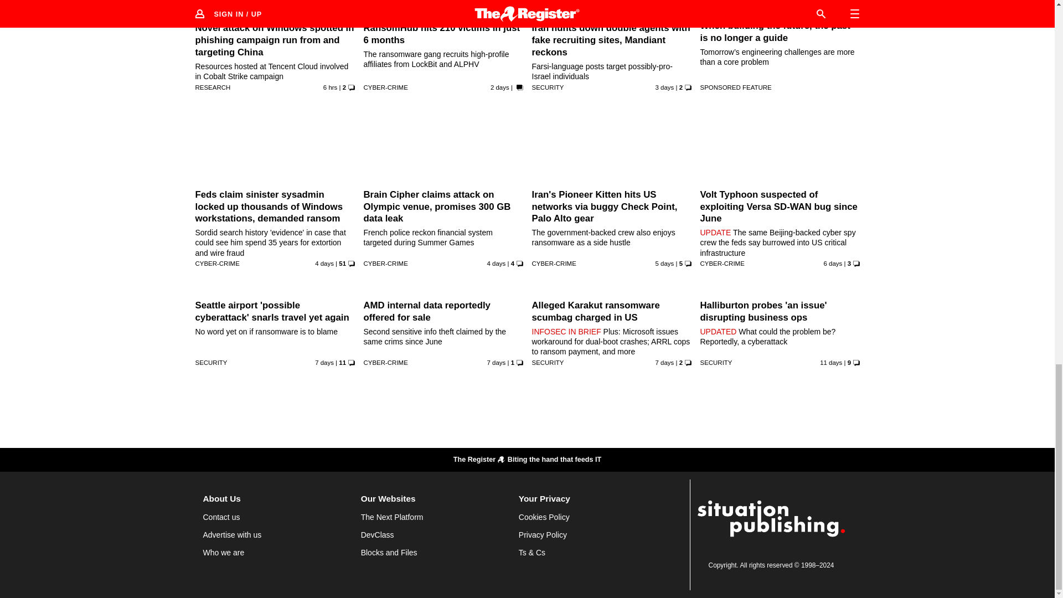 The image size is (1063, 598). I want to click on 29 Aug 2024 12:32, so click(496, 263).